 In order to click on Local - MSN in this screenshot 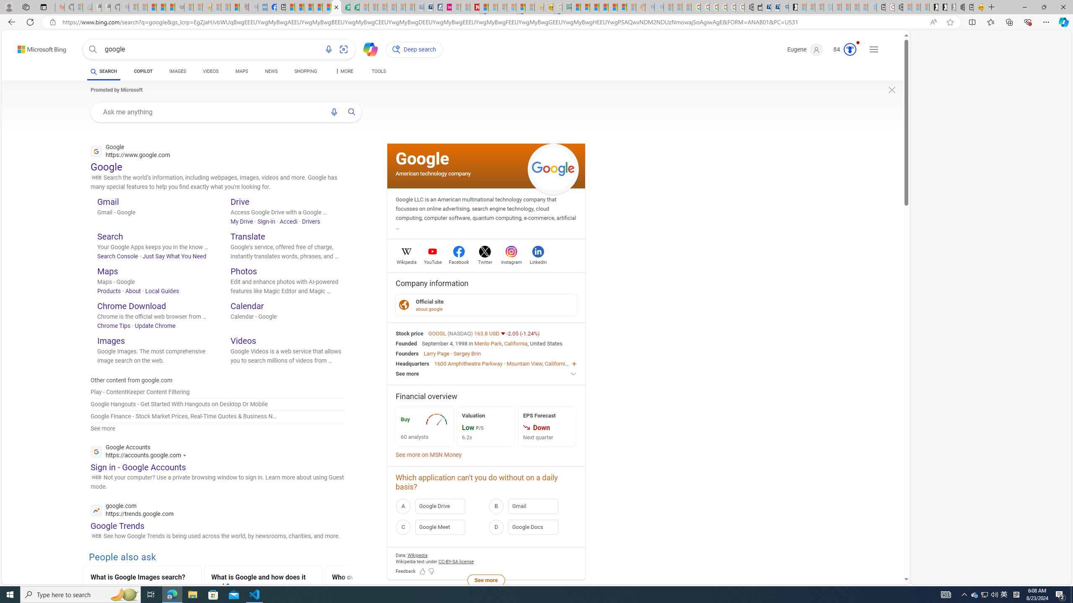, I will do `click(235, 7)`.